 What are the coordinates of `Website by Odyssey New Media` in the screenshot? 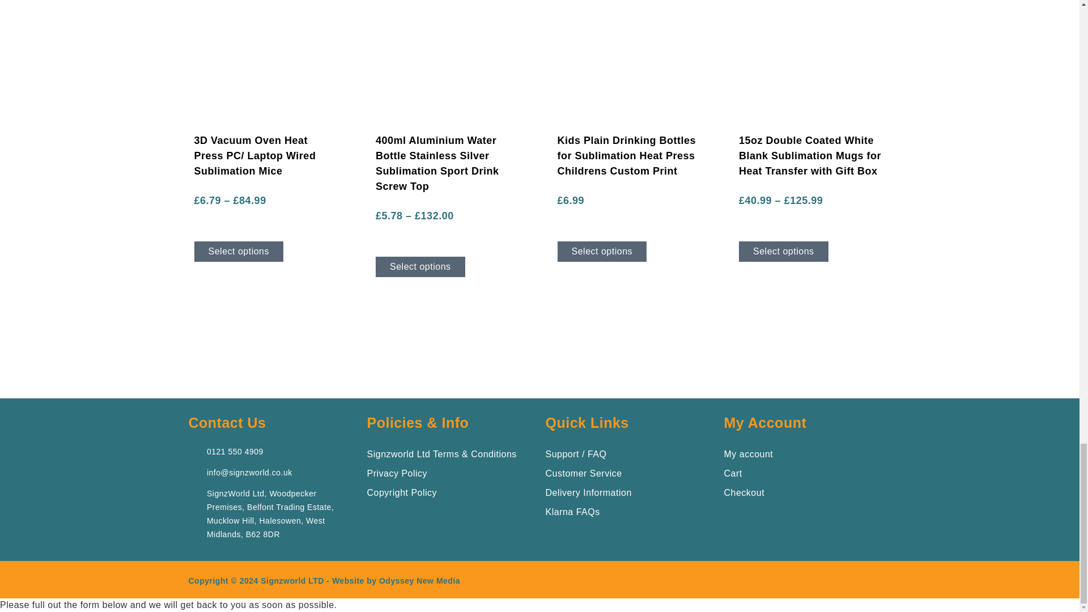 It's located at (396, 580).